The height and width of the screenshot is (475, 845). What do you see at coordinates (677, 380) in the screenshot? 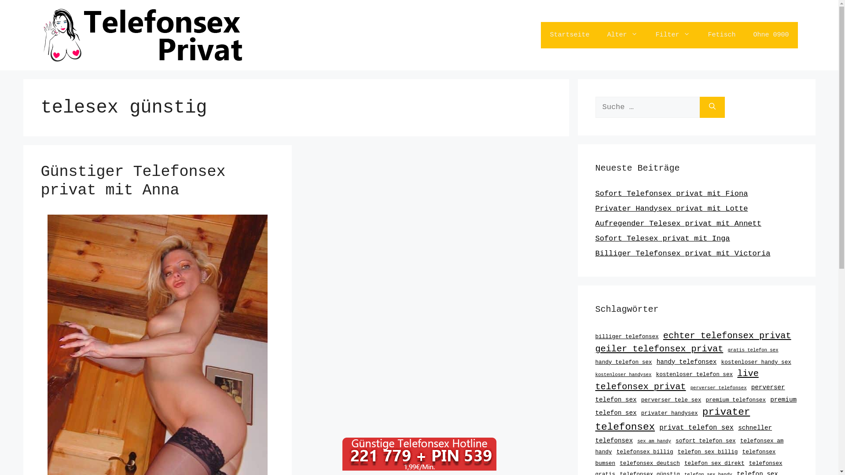
I see `live telefonsex privat` at bounding box center [677, 380].